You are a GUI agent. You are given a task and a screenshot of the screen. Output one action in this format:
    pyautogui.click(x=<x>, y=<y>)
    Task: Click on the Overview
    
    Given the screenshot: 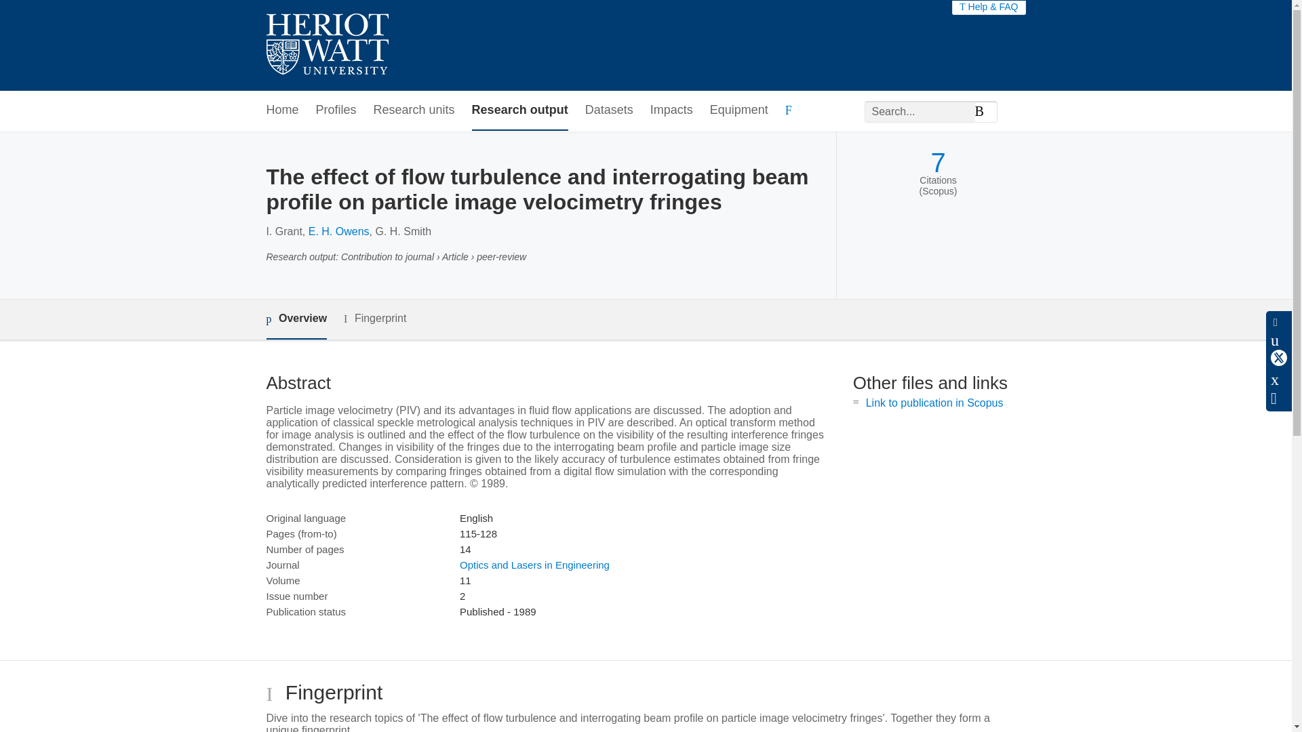 What is the action you would take?
    pyautogui.click(x=296, y=319)
    